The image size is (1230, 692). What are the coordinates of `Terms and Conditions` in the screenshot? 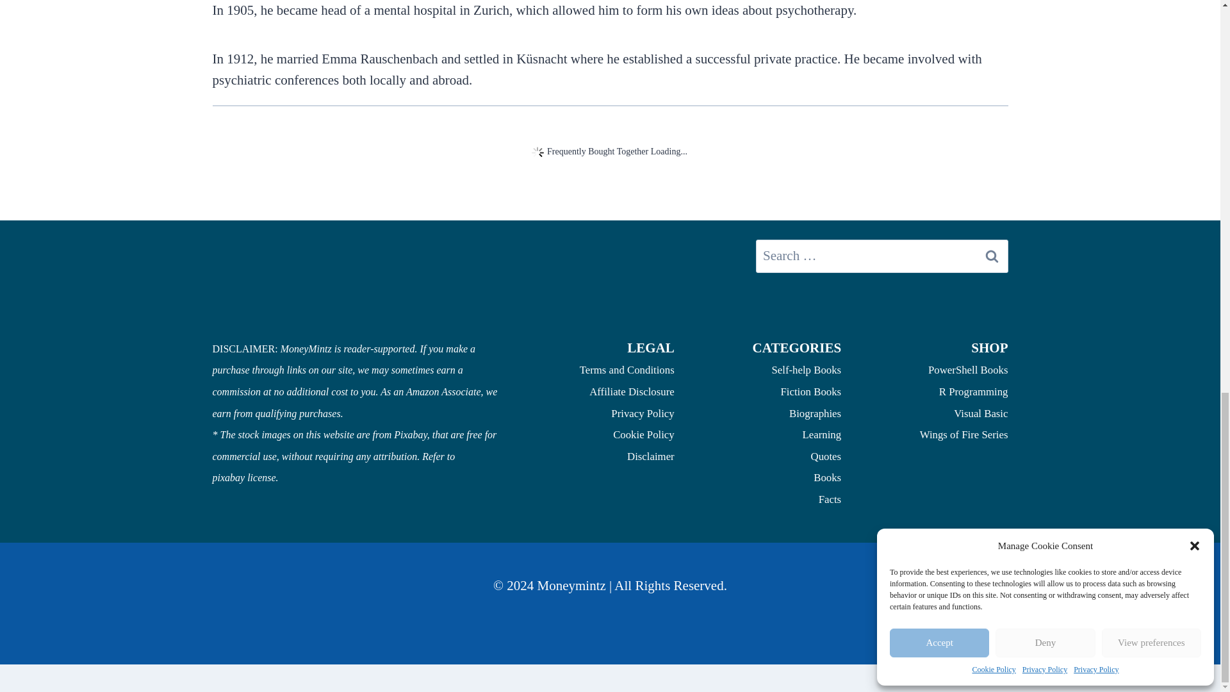 It's located at (627, 370).